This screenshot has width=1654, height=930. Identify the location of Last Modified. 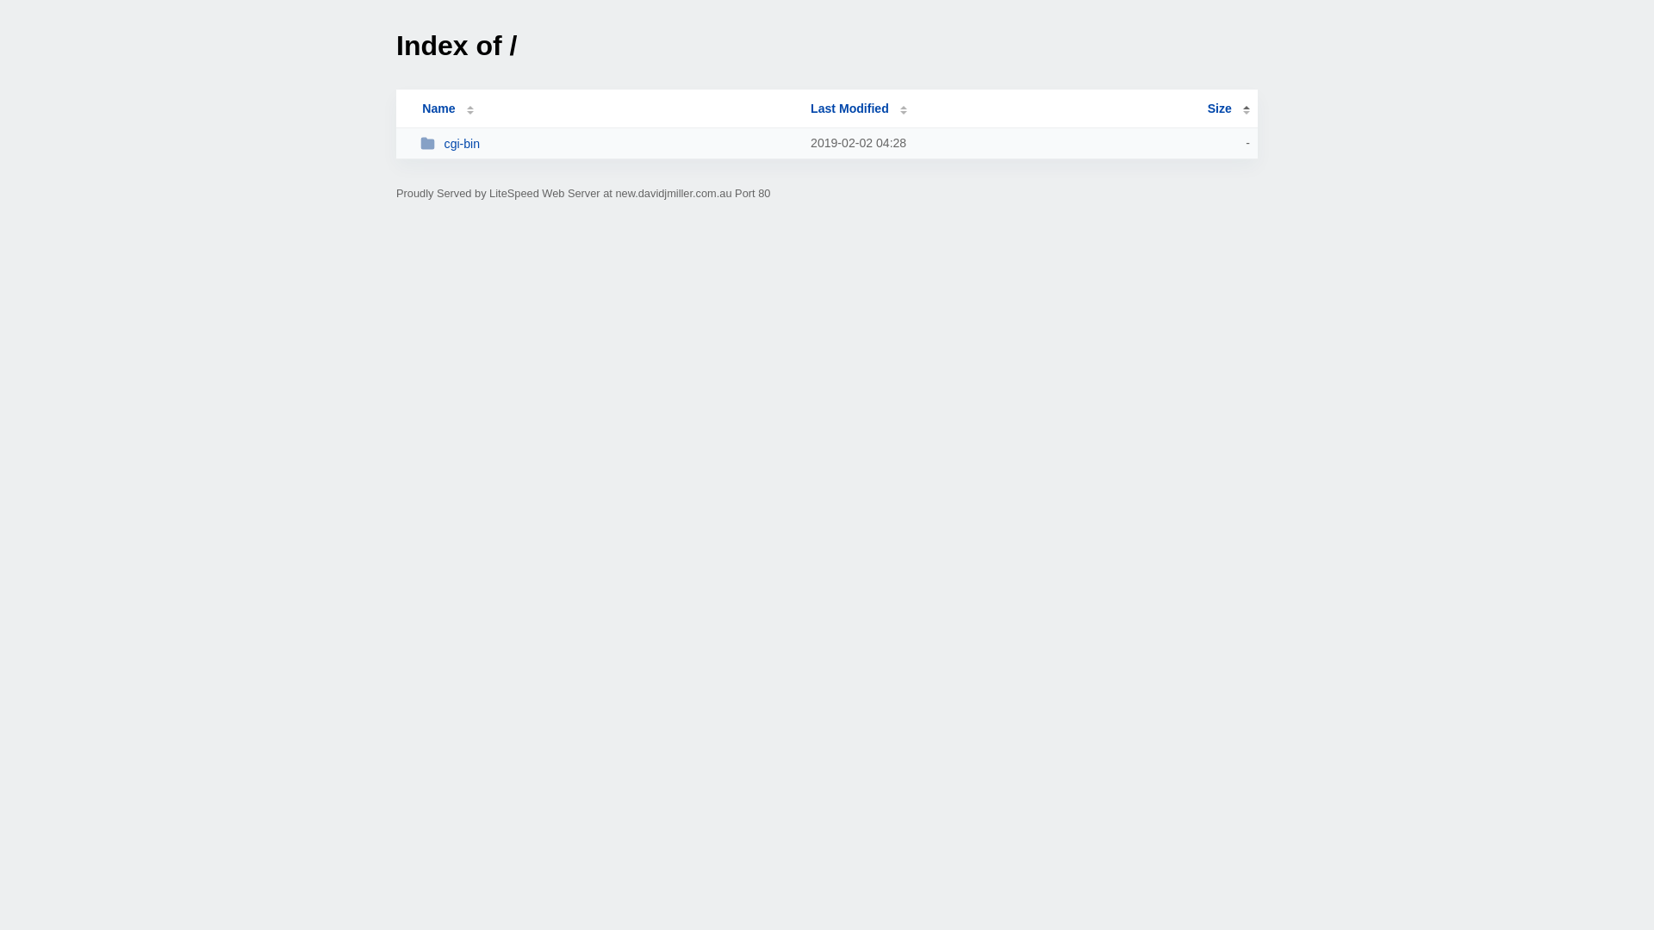
(859, 108).